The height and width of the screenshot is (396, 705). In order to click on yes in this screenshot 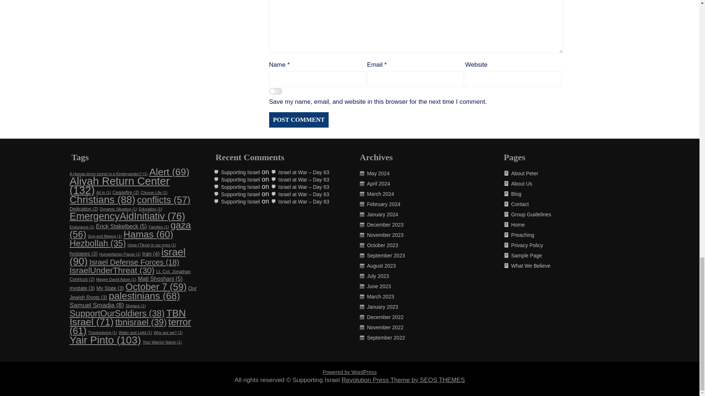, I will do `click(275, 92)`.